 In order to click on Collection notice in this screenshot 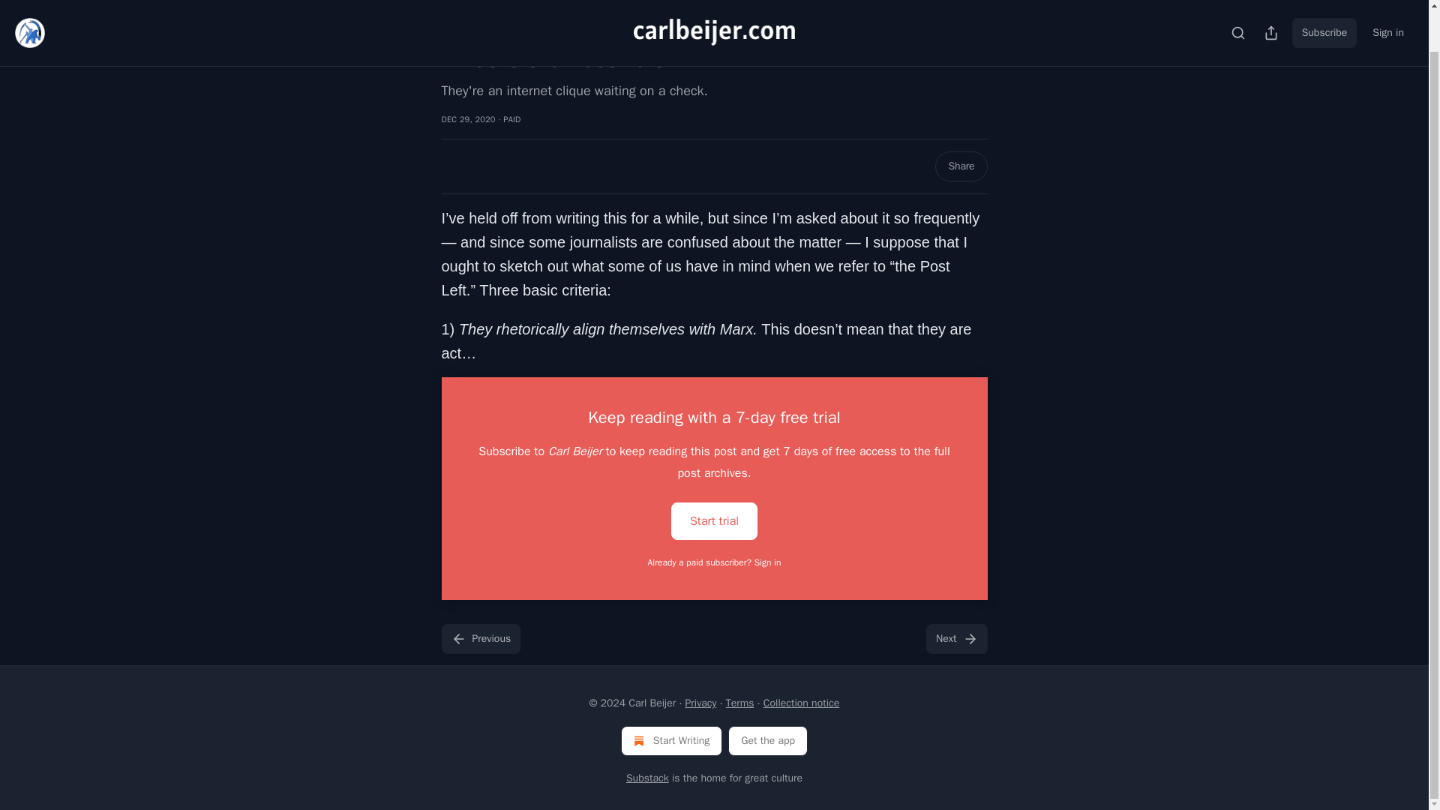, I will do `click(801, 703)`.